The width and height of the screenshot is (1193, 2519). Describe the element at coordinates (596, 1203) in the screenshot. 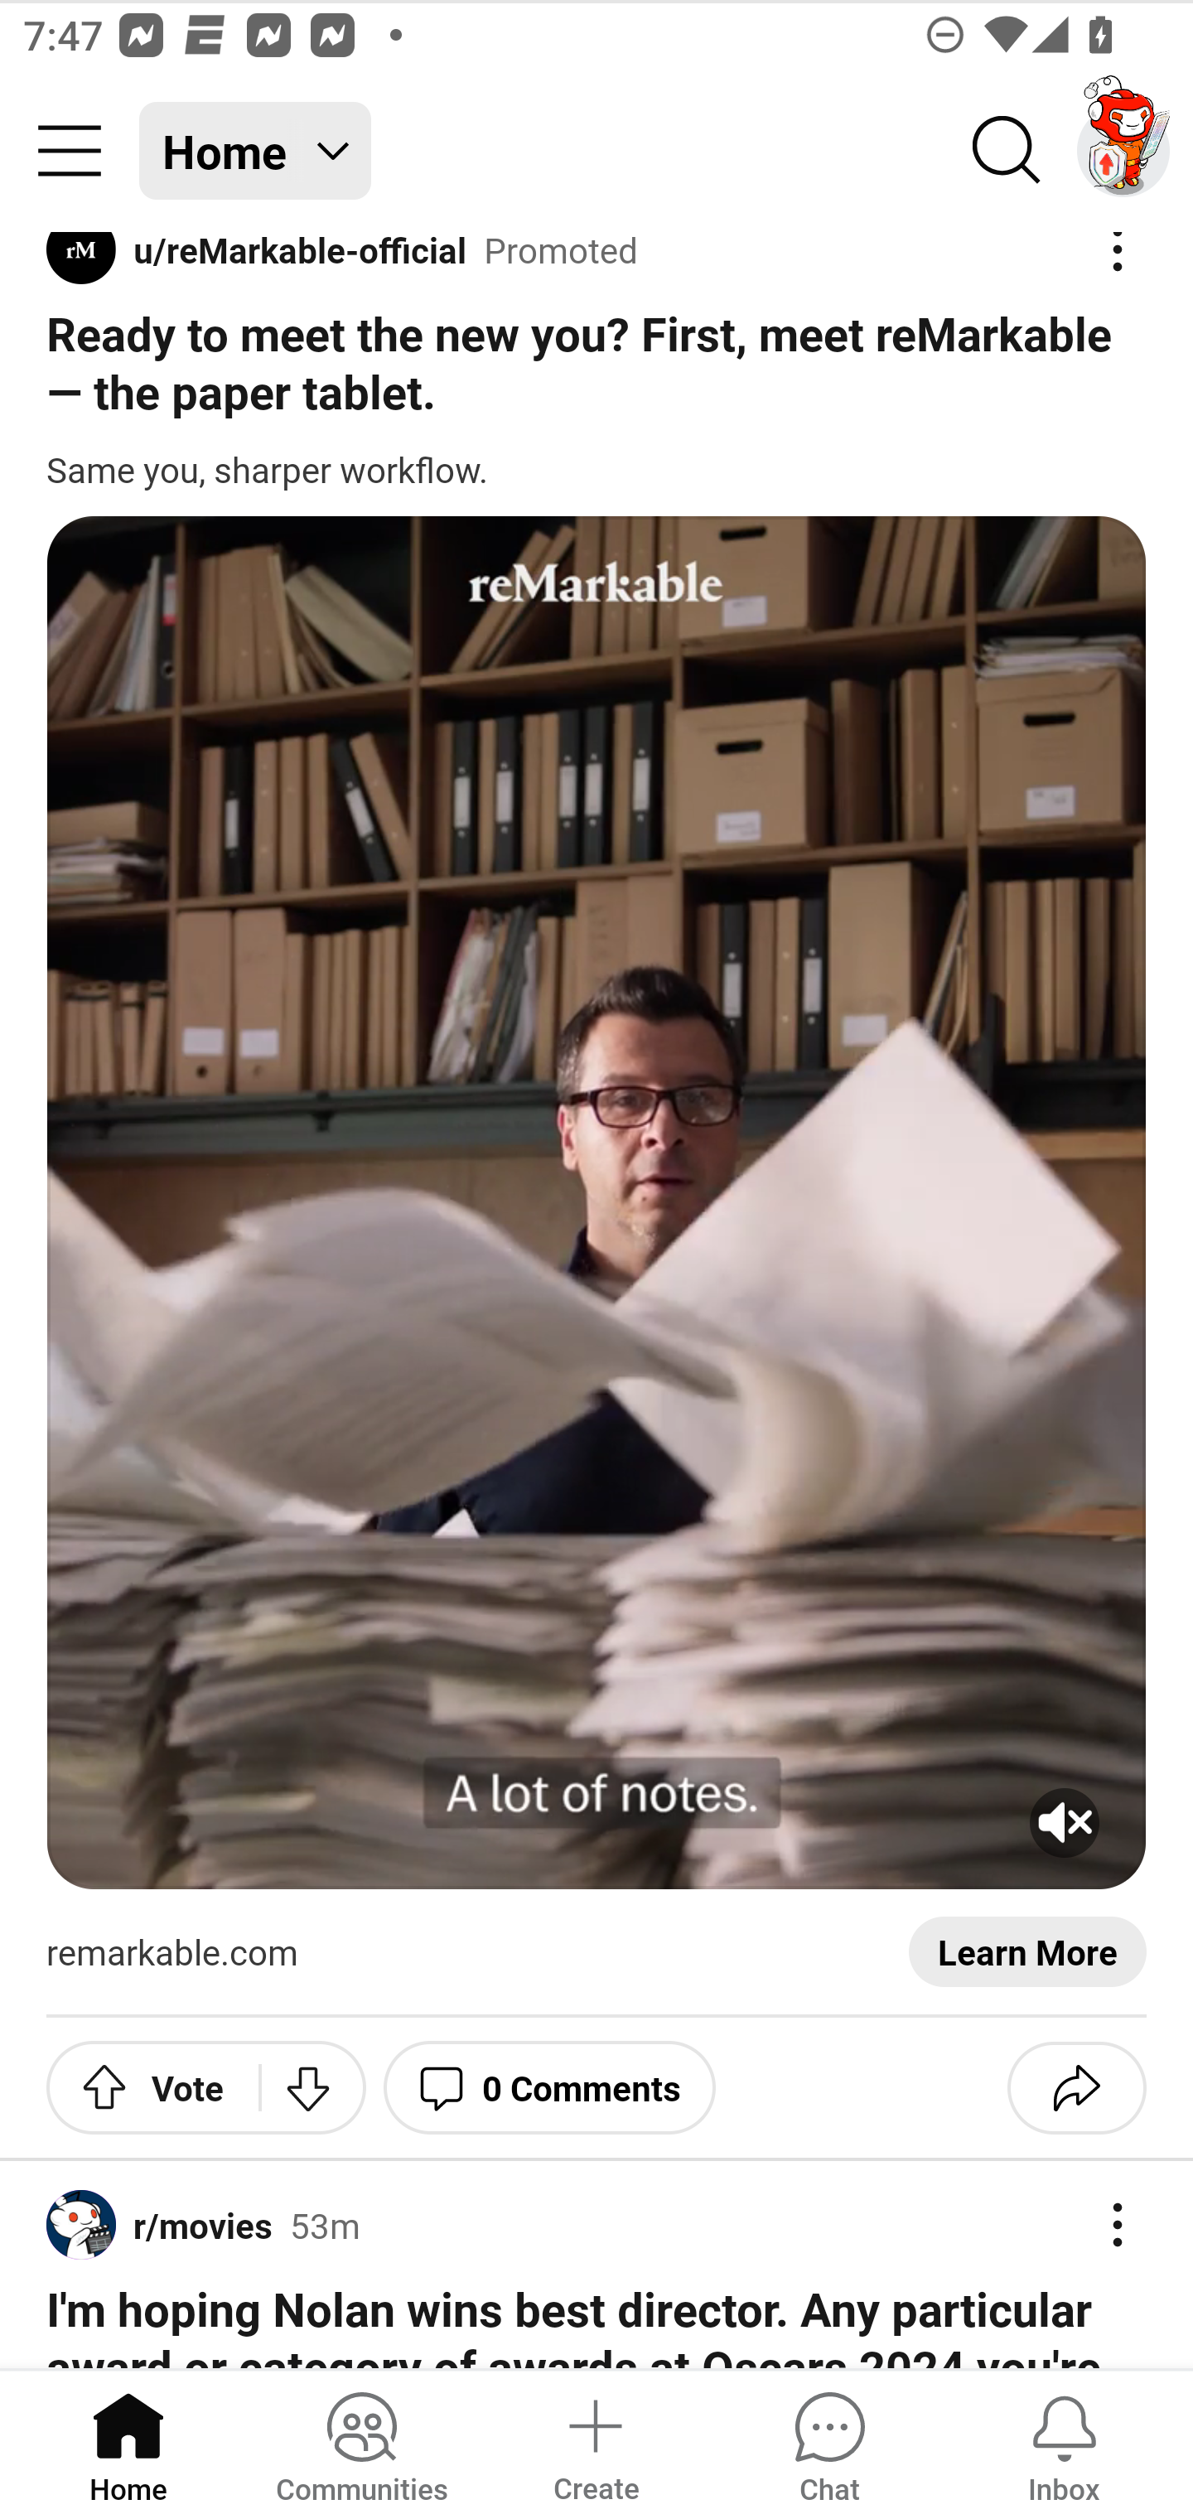

I see `Unmute` at that location.